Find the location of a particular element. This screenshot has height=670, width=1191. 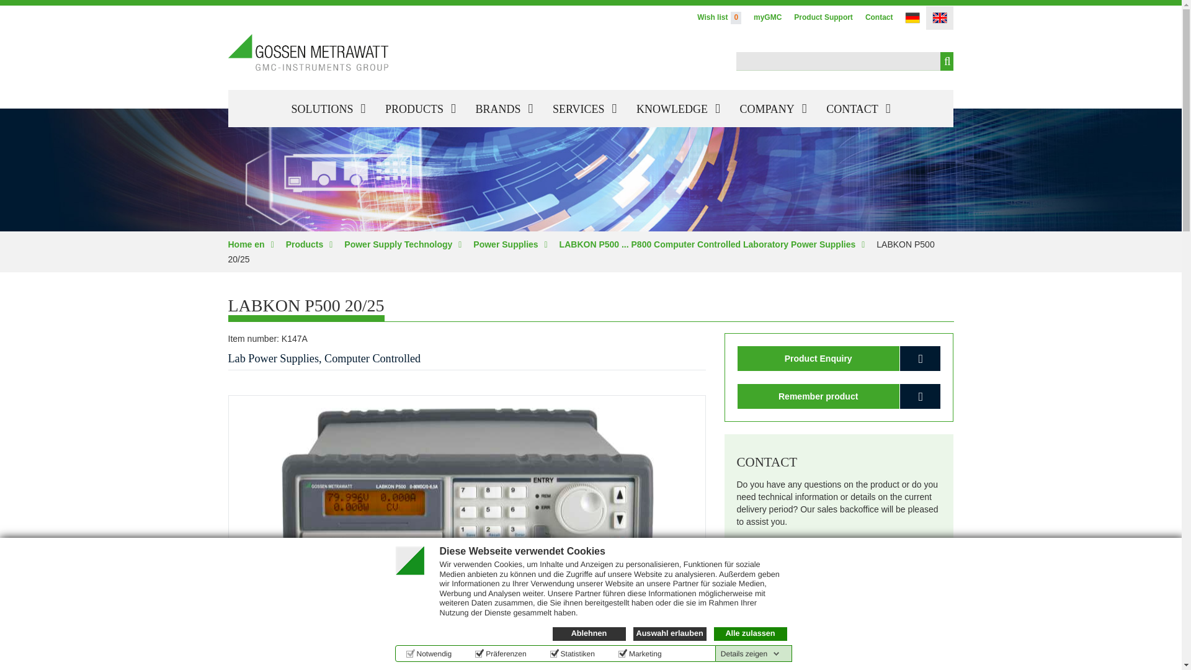

Ablehnen is located at coordinates (589, 633).